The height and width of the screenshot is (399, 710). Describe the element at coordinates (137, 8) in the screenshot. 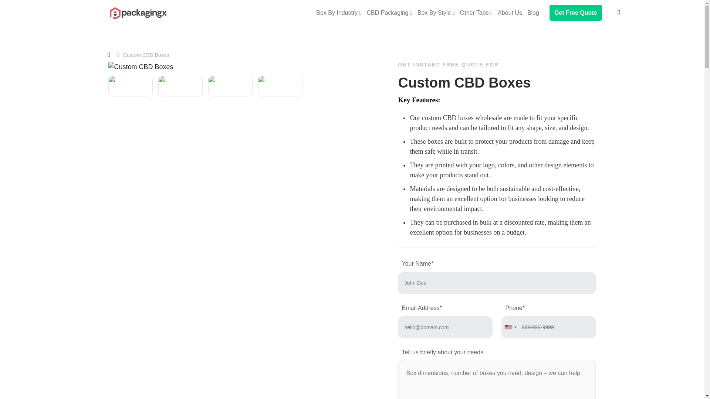

I see `Custom CBD Boxes` at that location.